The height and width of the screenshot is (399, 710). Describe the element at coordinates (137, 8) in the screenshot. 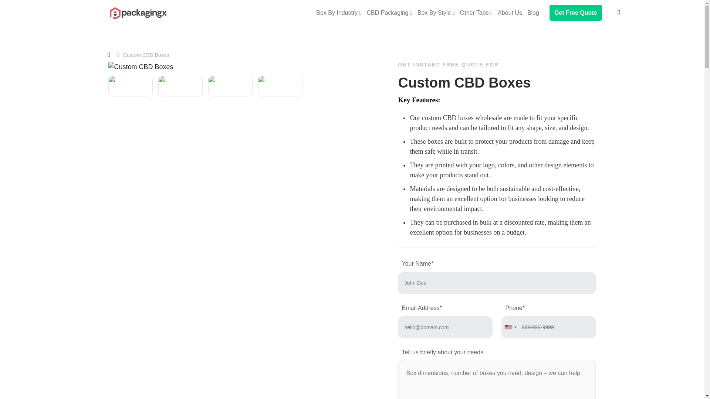

I see `Custom CBD Boxes` at that location.